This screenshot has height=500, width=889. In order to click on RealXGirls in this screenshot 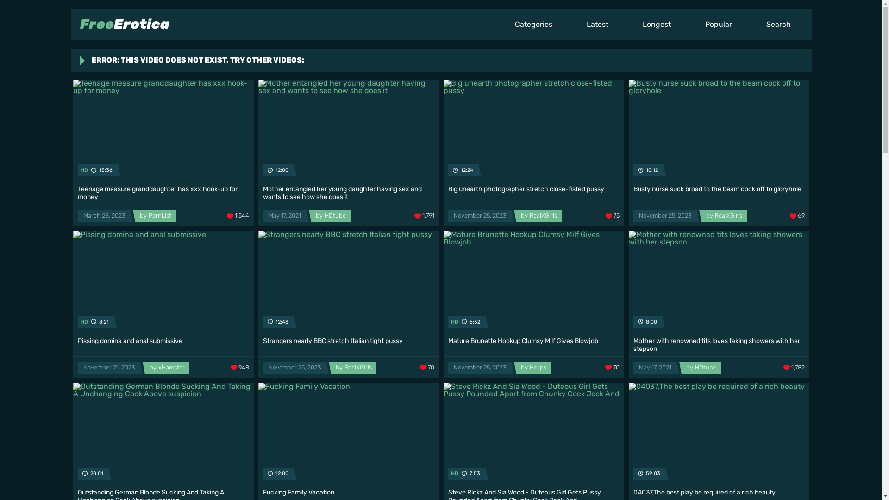, I will do `click(538, 216)`.